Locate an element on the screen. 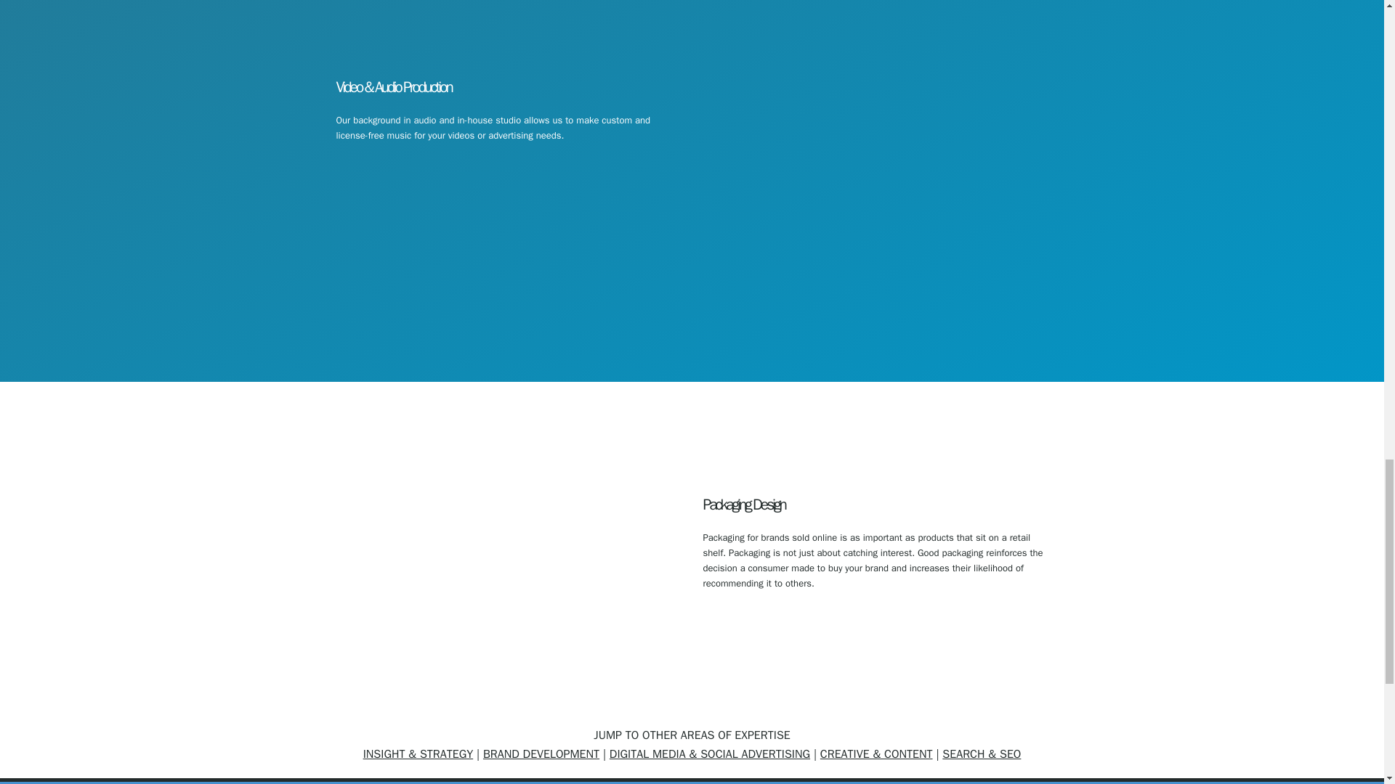 The height and width of the screenshot is (784, 1395). BRAND DEVELOPMENT is located at coordinates (541, 754).